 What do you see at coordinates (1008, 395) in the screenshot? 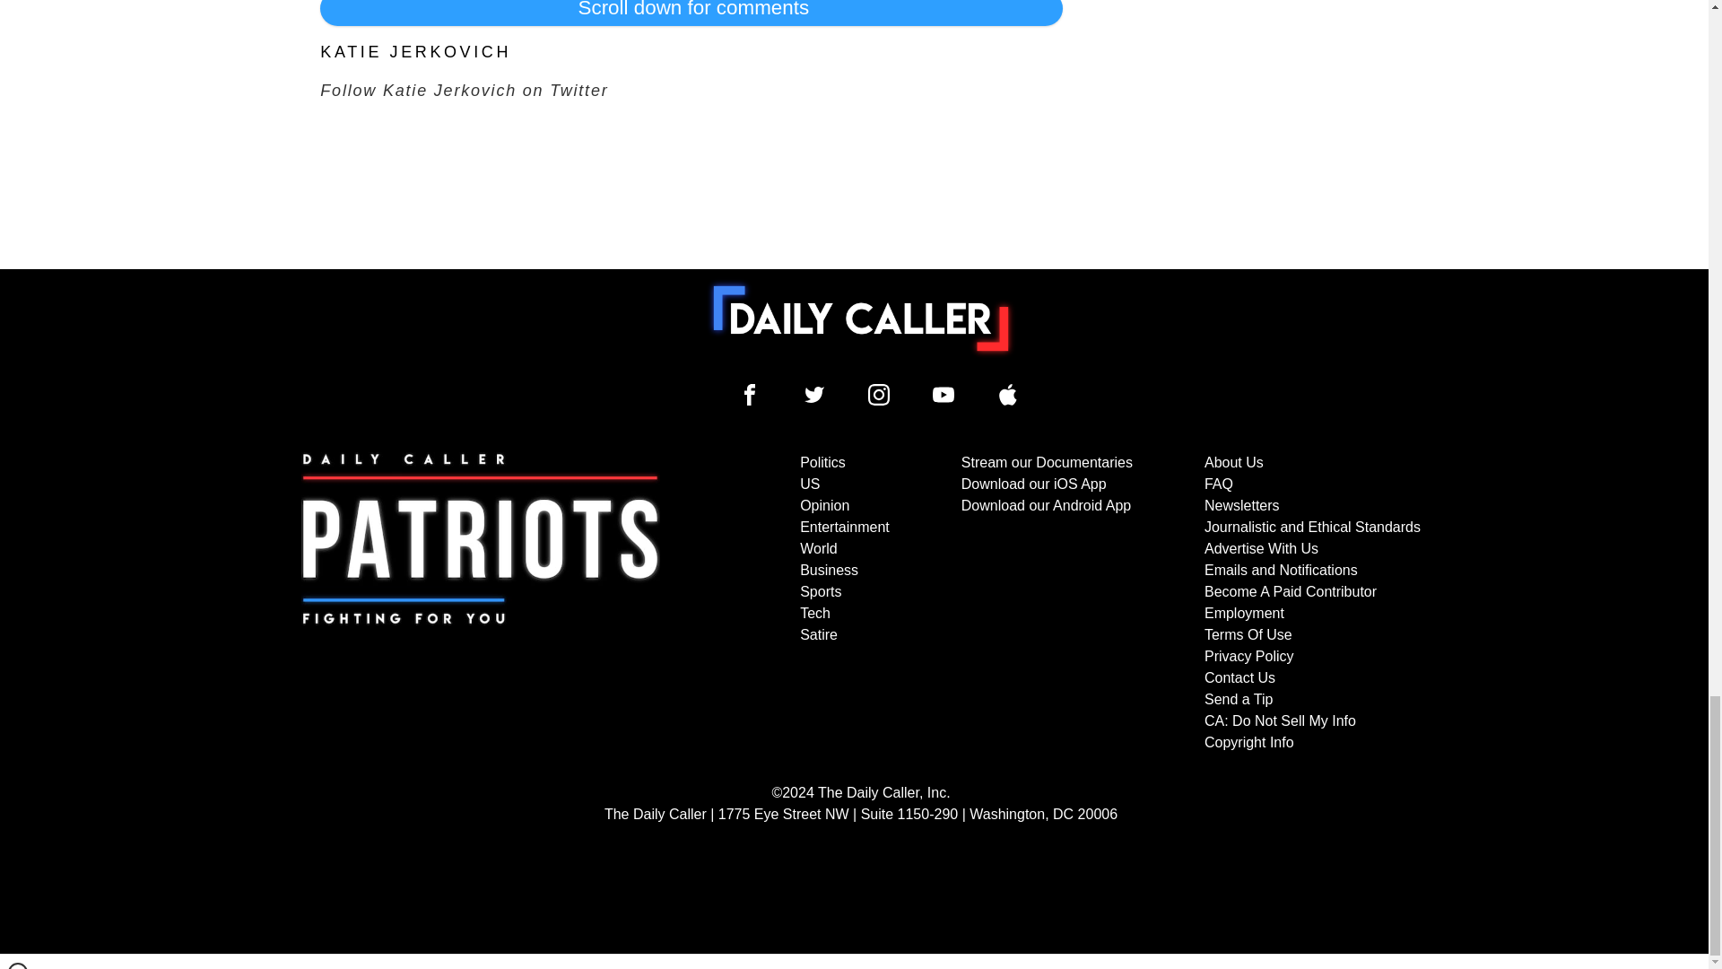
I see `Daily Caller YouTube` at bounding box center [1008, 395].